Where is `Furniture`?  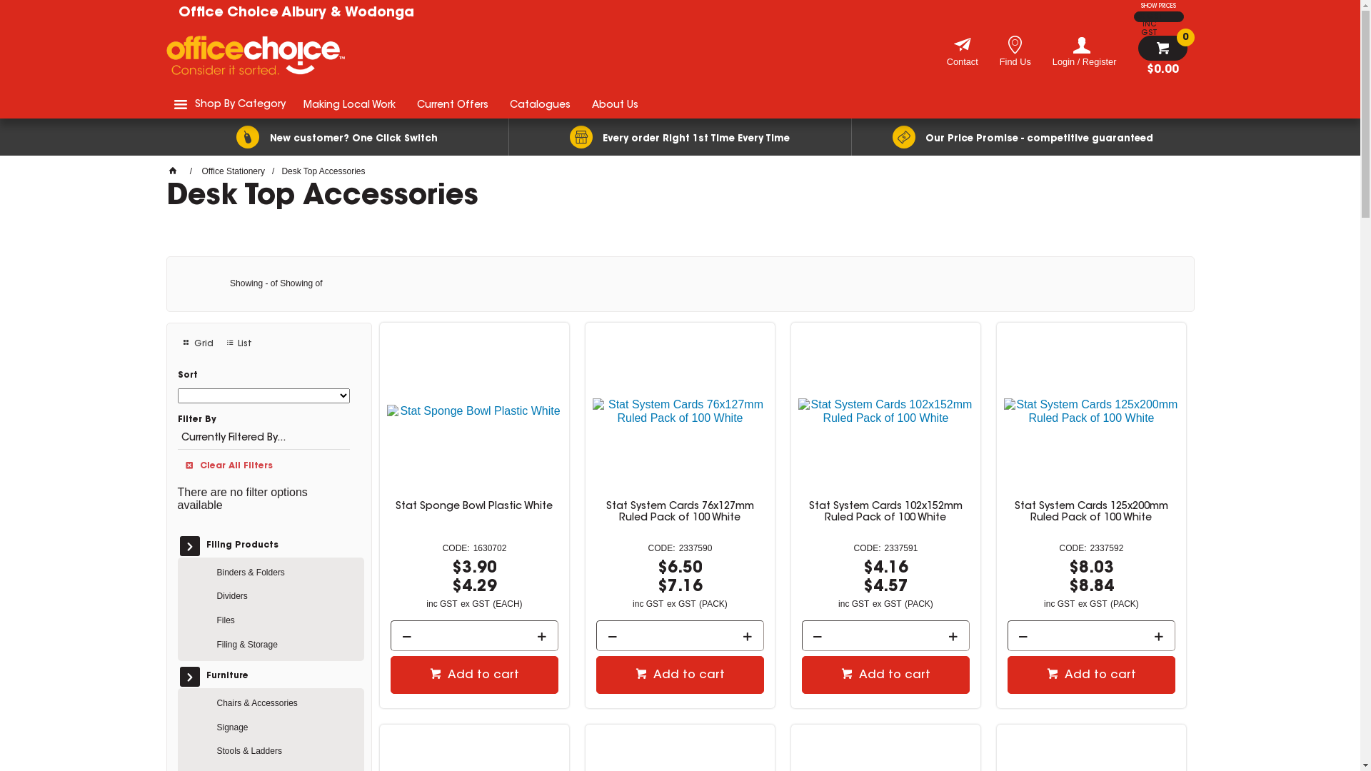 Furniture is located at coordinates (276, 677).